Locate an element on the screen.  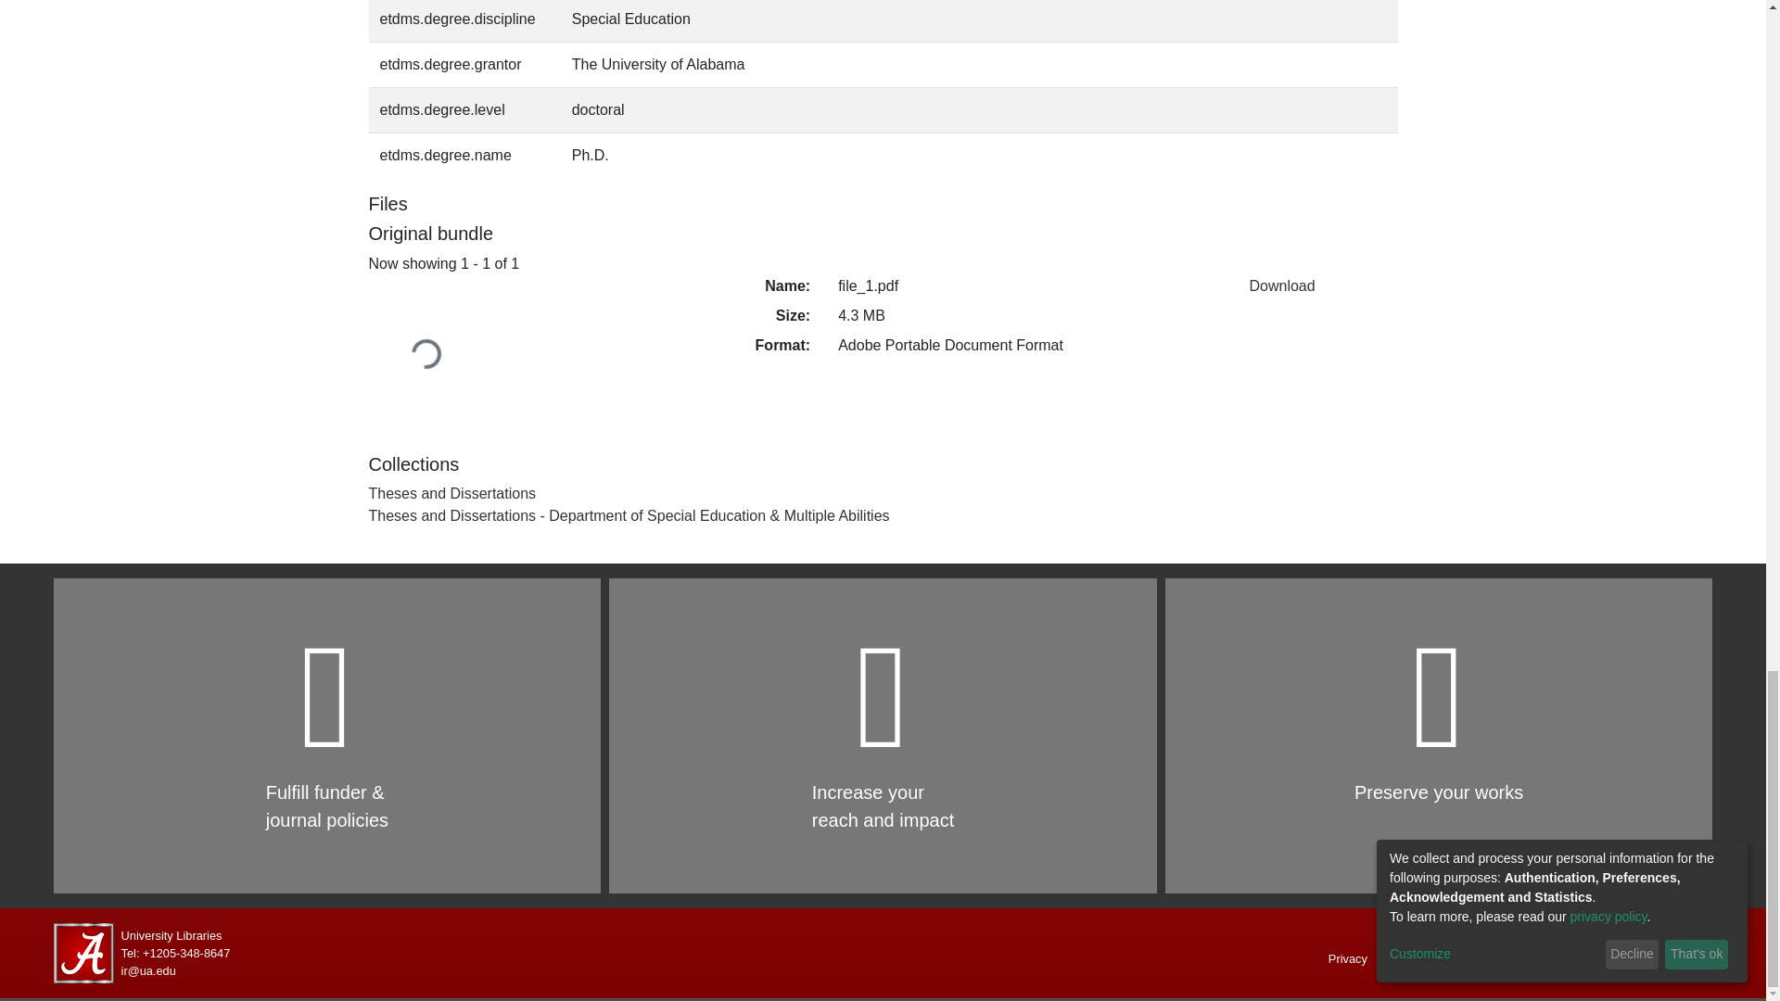
University Libraries is located at coordinates (172, 936).